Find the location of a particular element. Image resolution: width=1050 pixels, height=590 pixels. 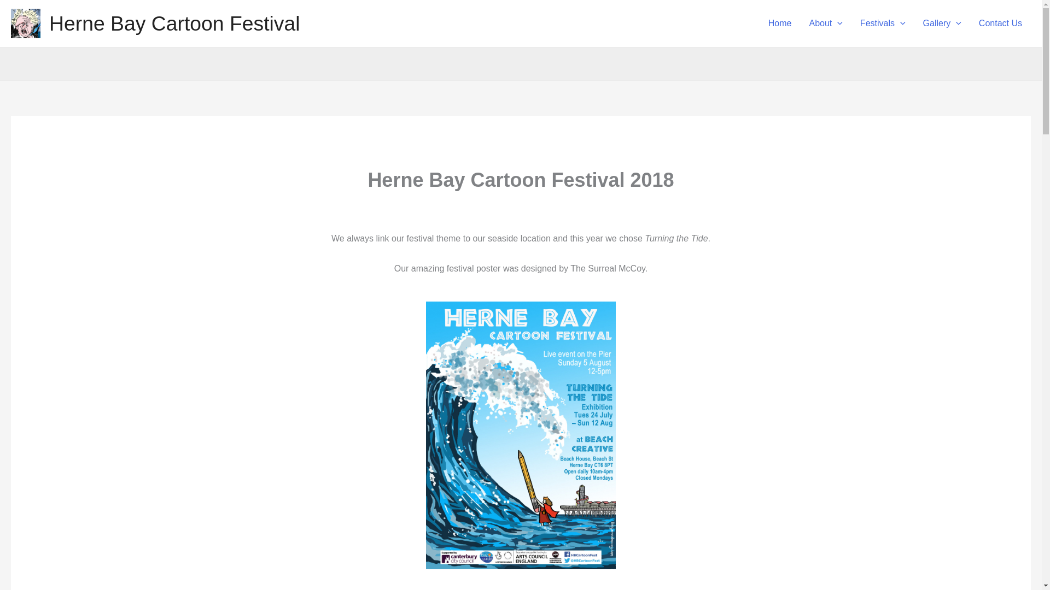

Gallery is located at coordinates (942, 23).